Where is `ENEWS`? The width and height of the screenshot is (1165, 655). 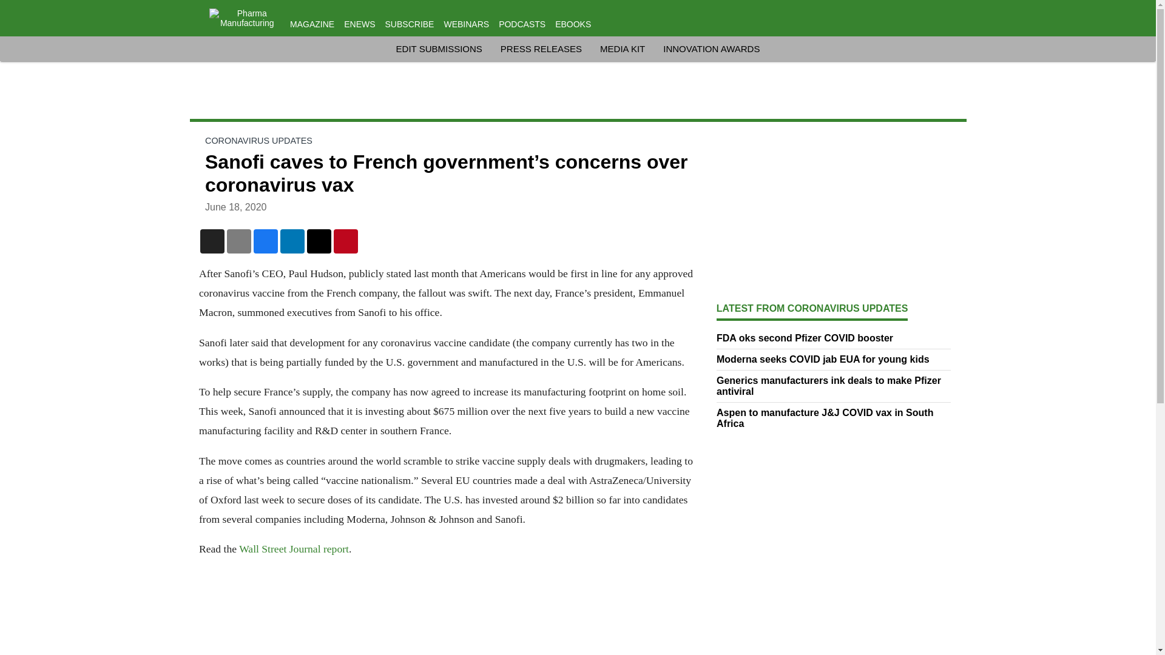 ENEWS is located at coordinates (359, 24).